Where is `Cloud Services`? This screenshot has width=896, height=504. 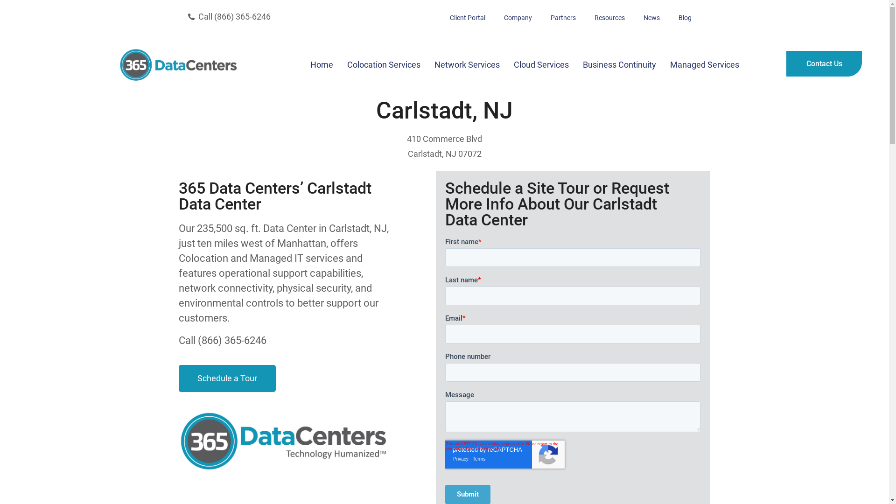 Cloud Services is located at coordinates (541, 64).